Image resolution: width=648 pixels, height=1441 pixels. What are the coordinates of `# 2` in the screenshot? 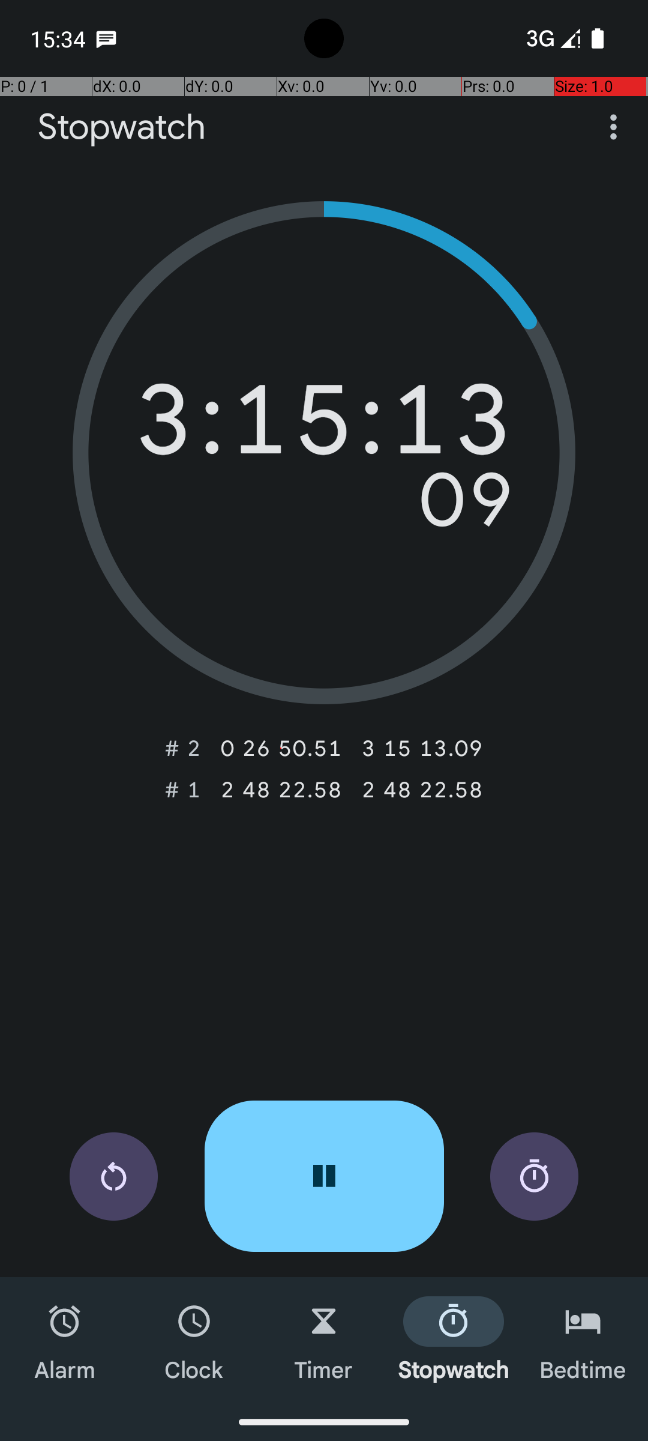 It's located at (183, 748).